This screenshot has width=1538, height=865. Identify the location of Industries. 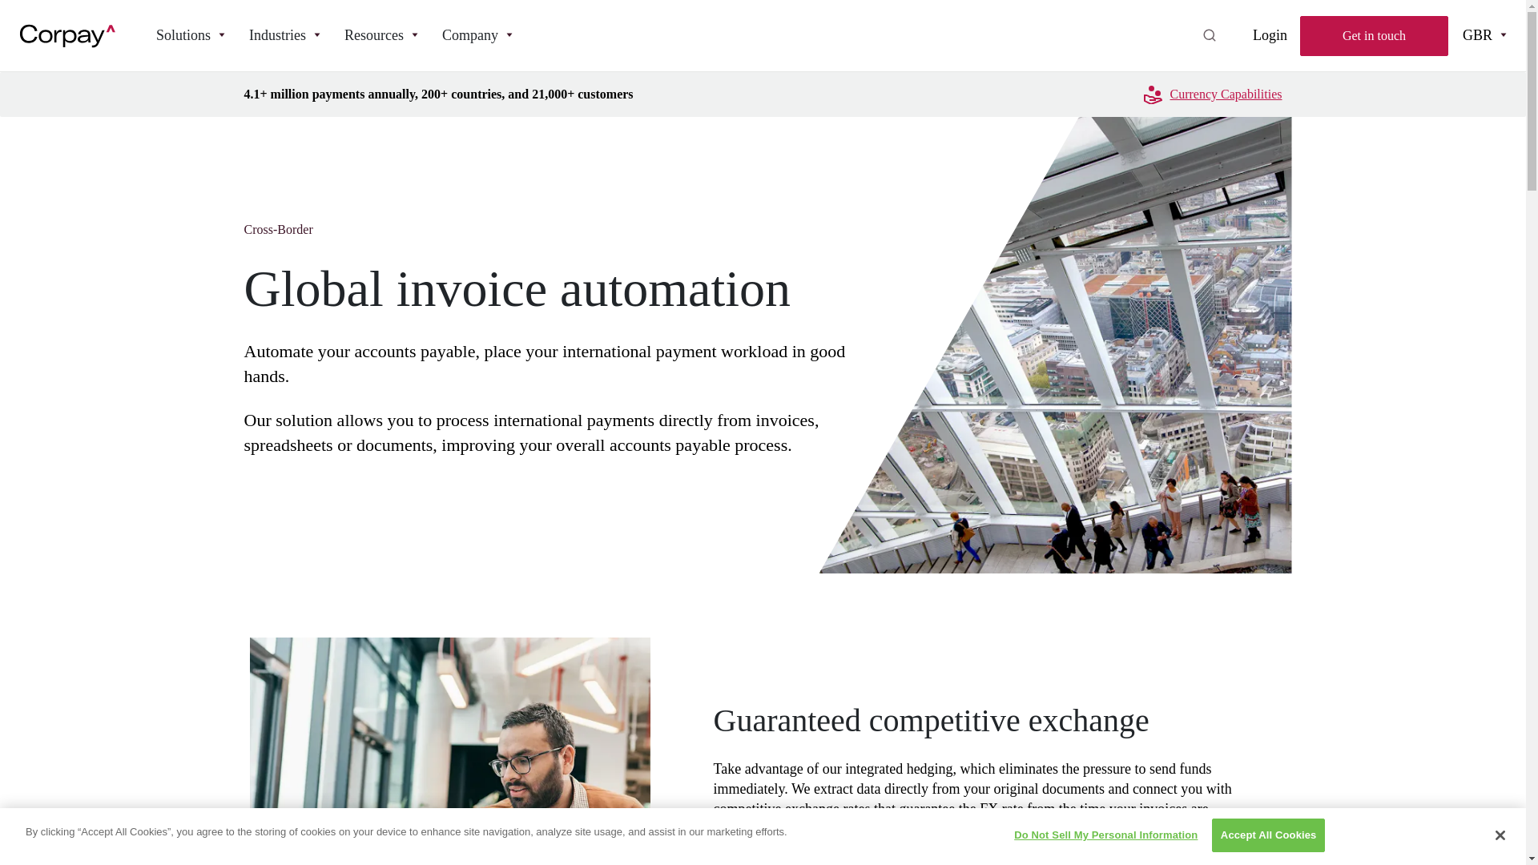
(284, 35).